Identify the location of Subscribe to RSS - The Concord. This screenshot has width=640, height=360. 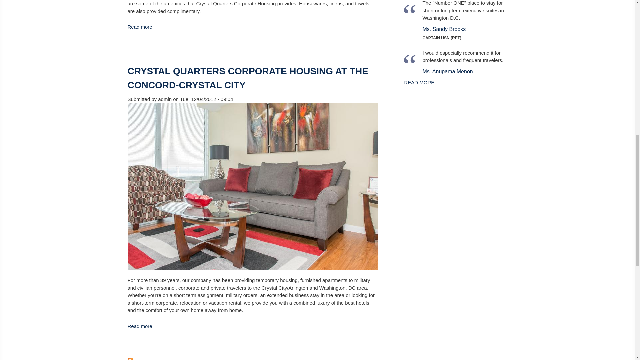
(252, 358).